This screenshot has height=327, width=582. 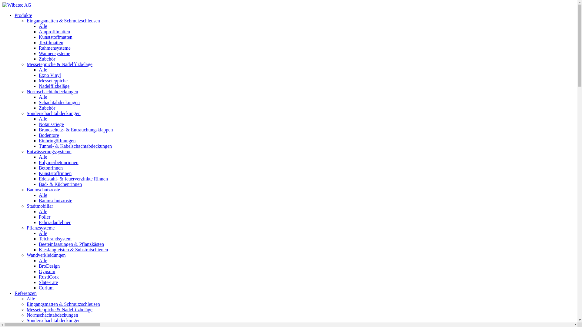 I want to click on Schachtabdeckungen, so click(x=59, y=102).